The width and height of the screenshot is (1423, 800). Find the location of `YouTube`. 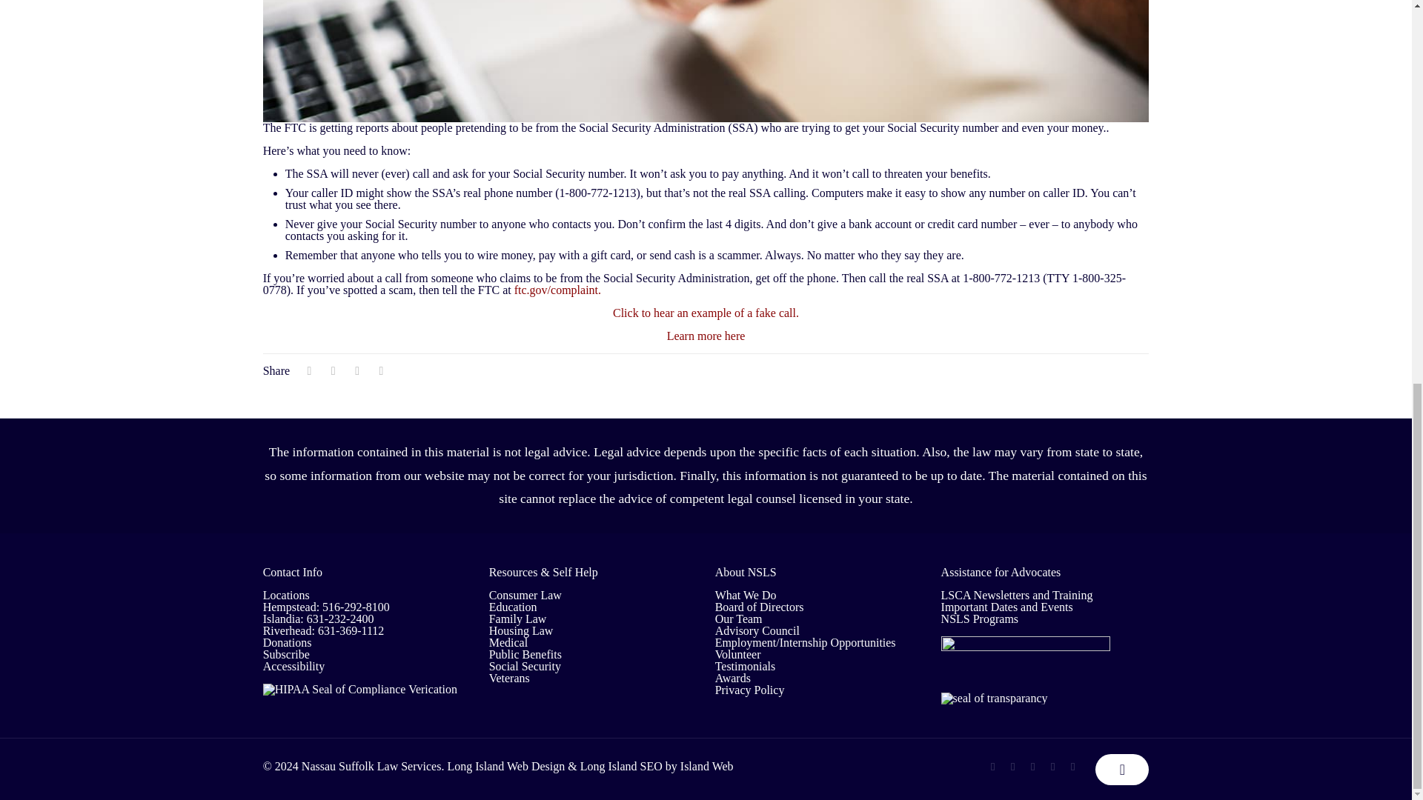

YouTube is located at coordinates (1032, 767).